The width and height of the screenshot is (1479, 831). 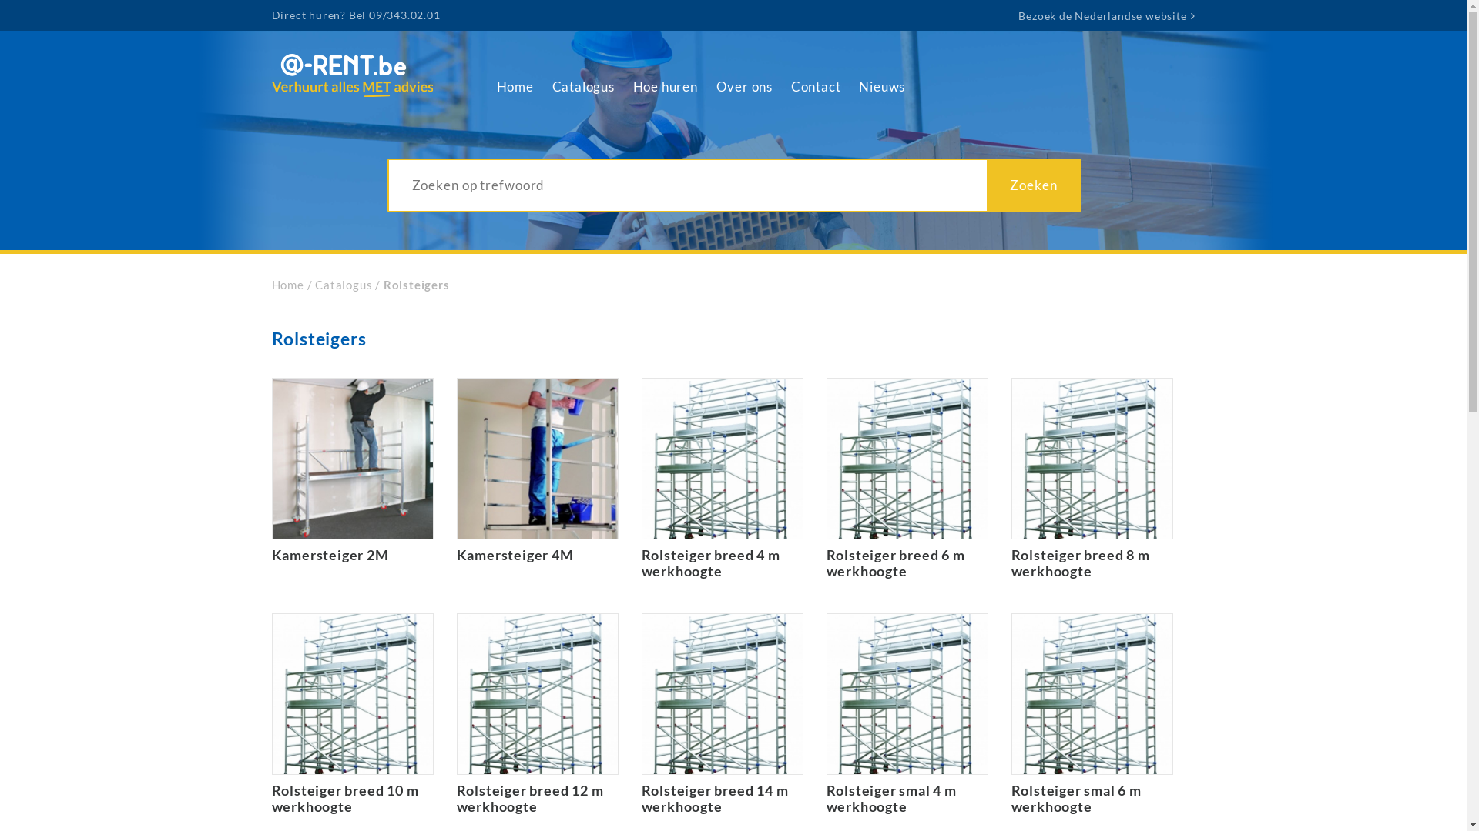 I want to click on Rolsteiger breed 10 m werkhoogte, so click(x=352, y=714).